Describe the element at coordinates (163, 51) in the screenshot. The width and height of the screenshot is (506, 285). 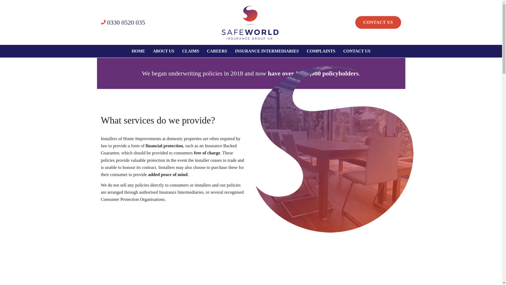
I see `ABOUT US` at that location.